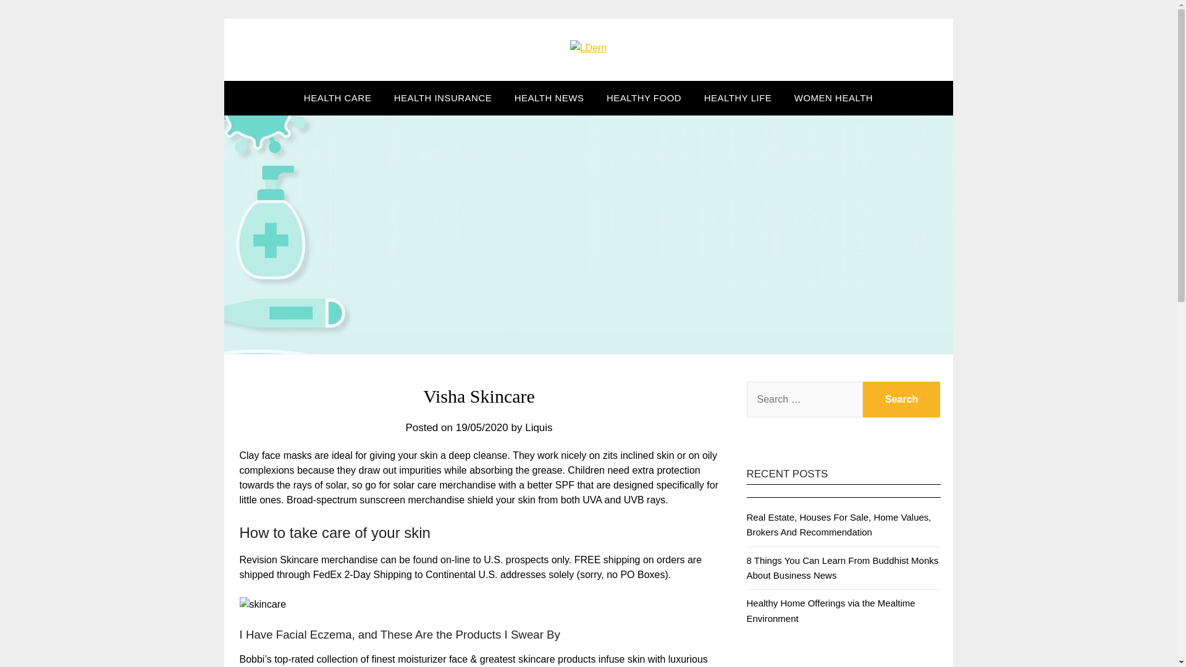 This screenshot has height=667, width=1186. What do you see at coordinates (337, 98) in the screenshot?
I see `HEALTH CARE` at bounding box center [337, 98].